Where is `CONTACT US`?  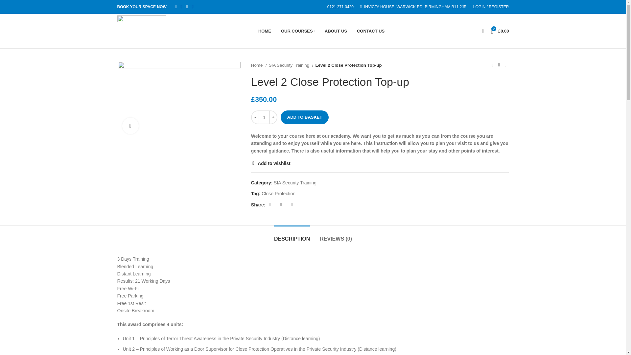 CONTACT US is located at coordinates (371, 31).